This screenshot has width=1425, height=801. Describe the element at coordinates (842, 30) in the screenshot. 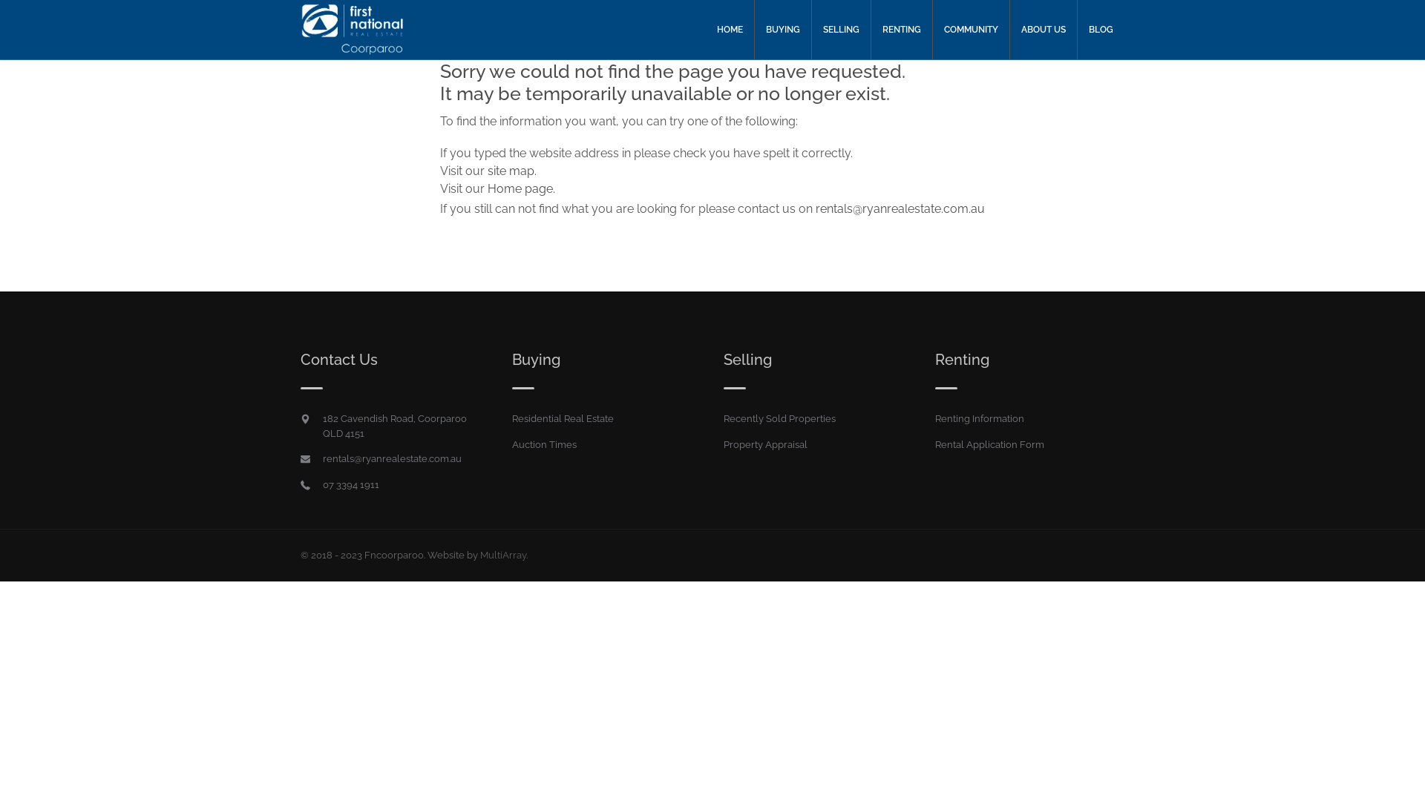

I see `SELLING` at that location.